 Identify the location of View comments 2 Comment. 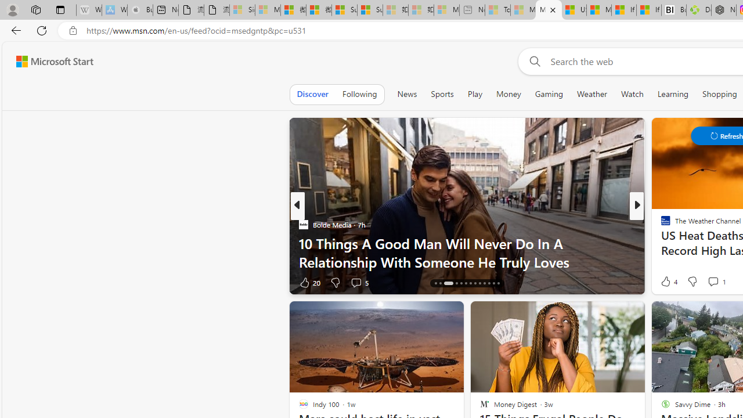
(713, 282).